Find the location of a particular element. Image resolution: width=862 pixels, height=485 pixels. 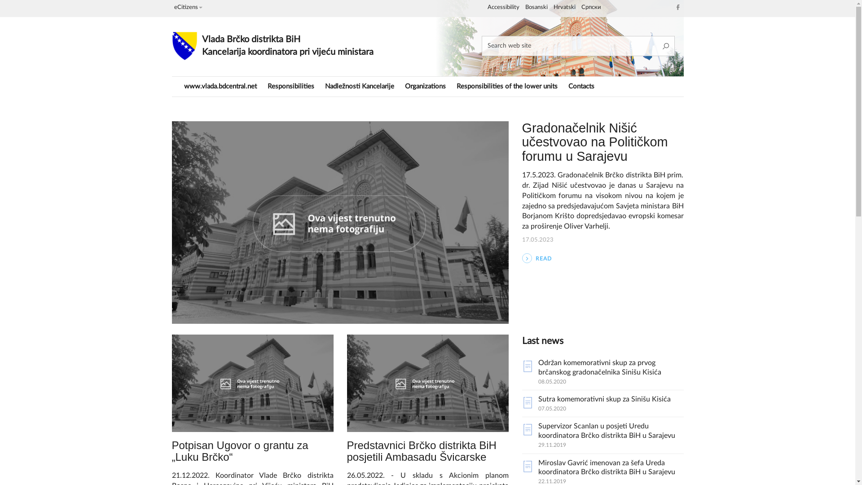

Responsibilities is located at coordinates (291, 87).